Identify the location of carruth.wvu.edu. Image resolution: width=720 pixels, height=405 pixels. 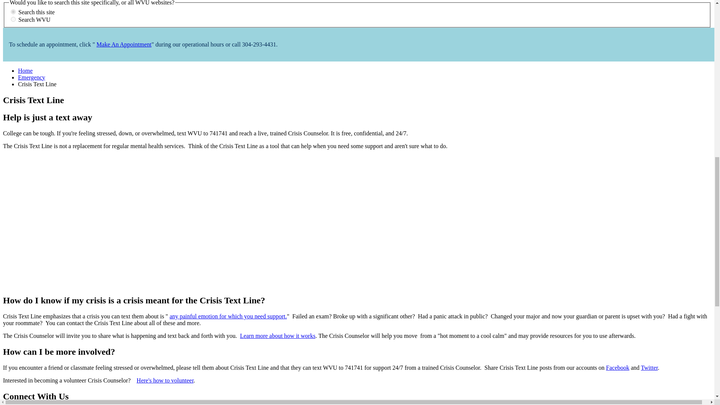
(13, 11).